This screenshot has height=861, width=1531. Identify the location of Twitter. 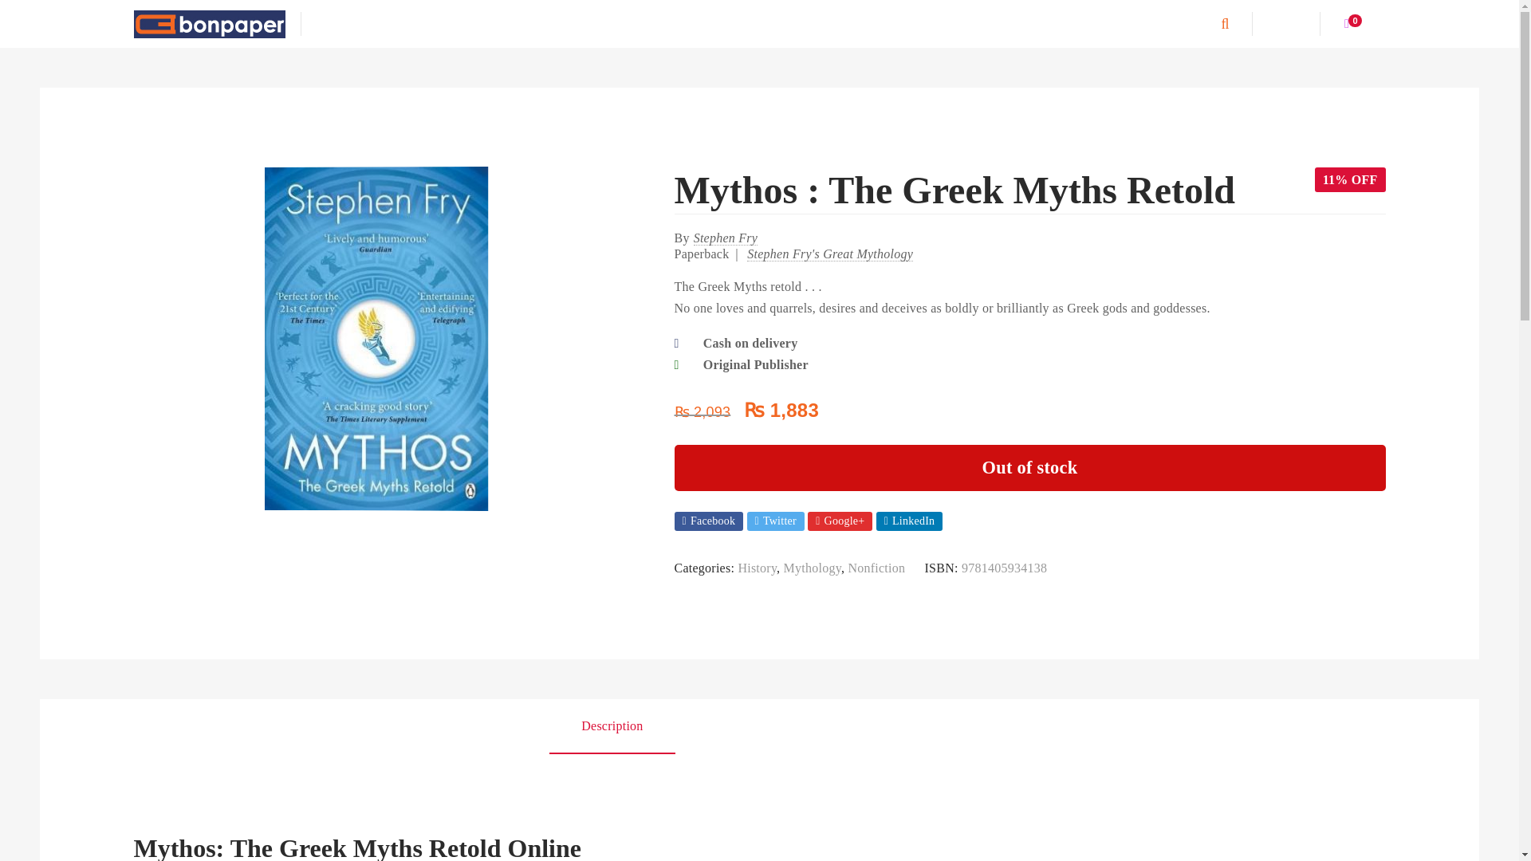
(775, 521).